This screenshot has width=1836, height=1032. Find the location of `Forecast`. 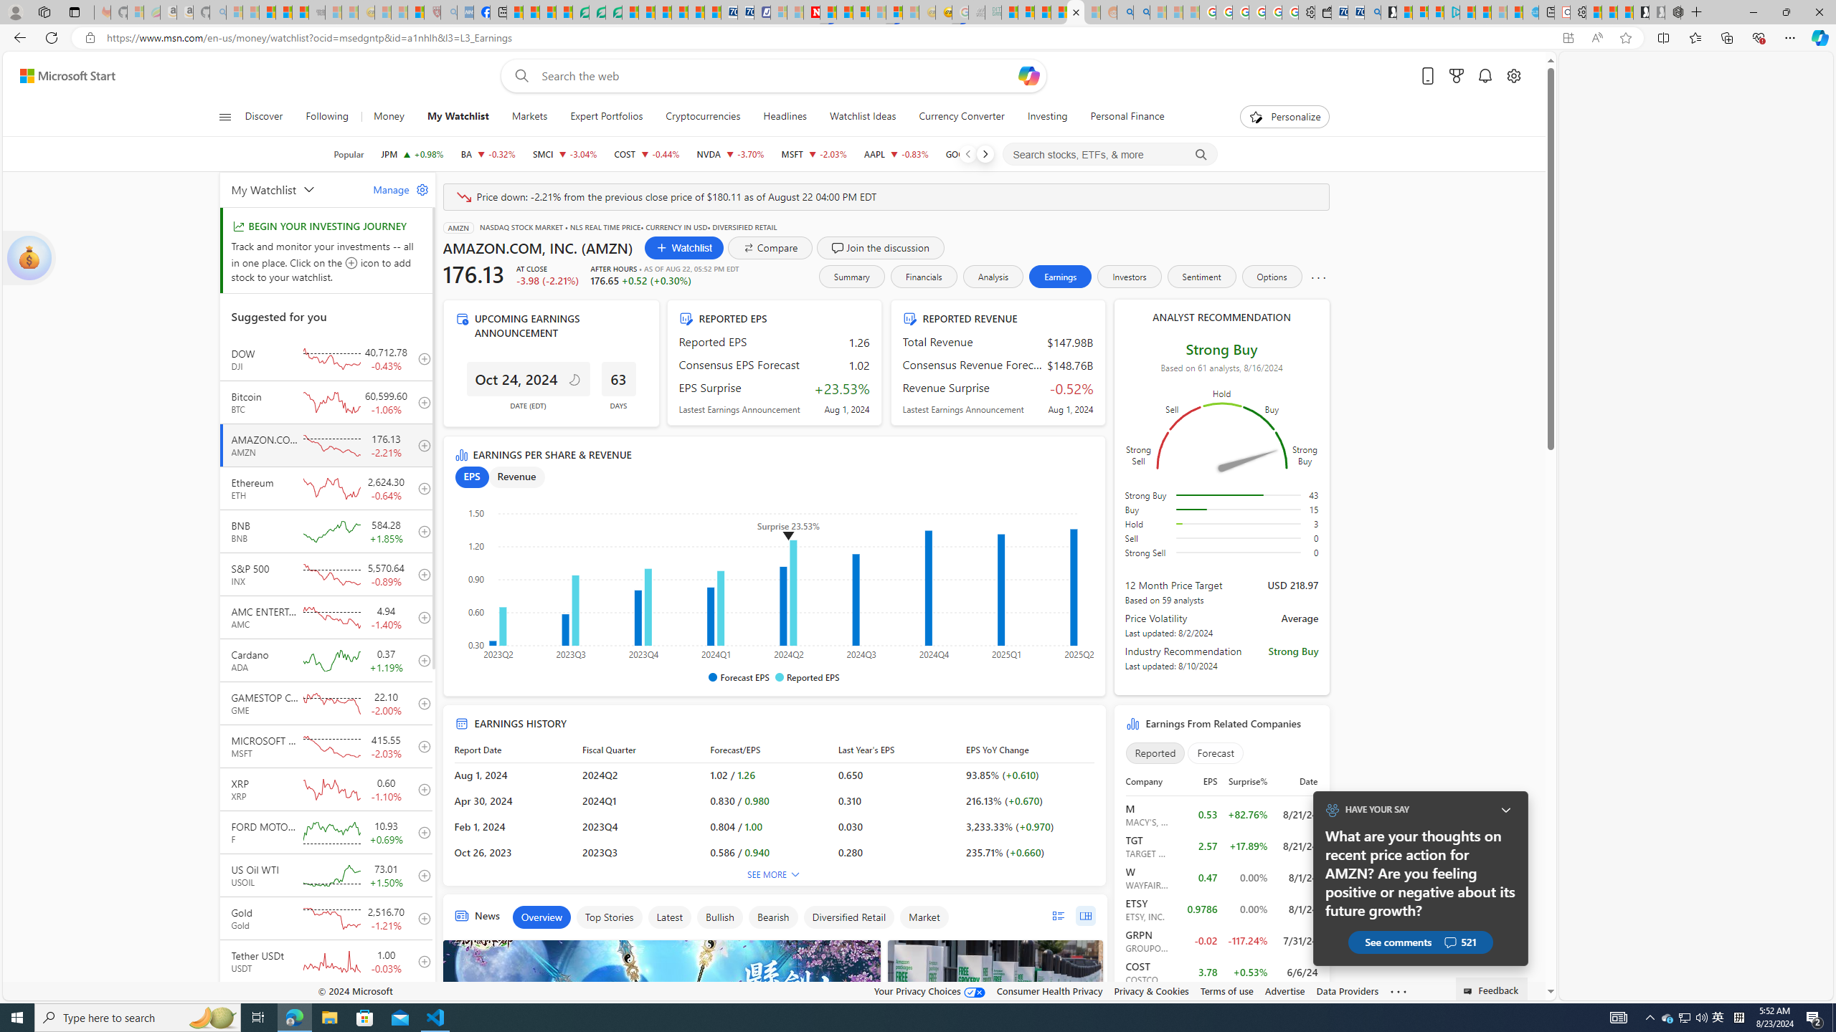

Forecast is located at coordinates (1215, 752).